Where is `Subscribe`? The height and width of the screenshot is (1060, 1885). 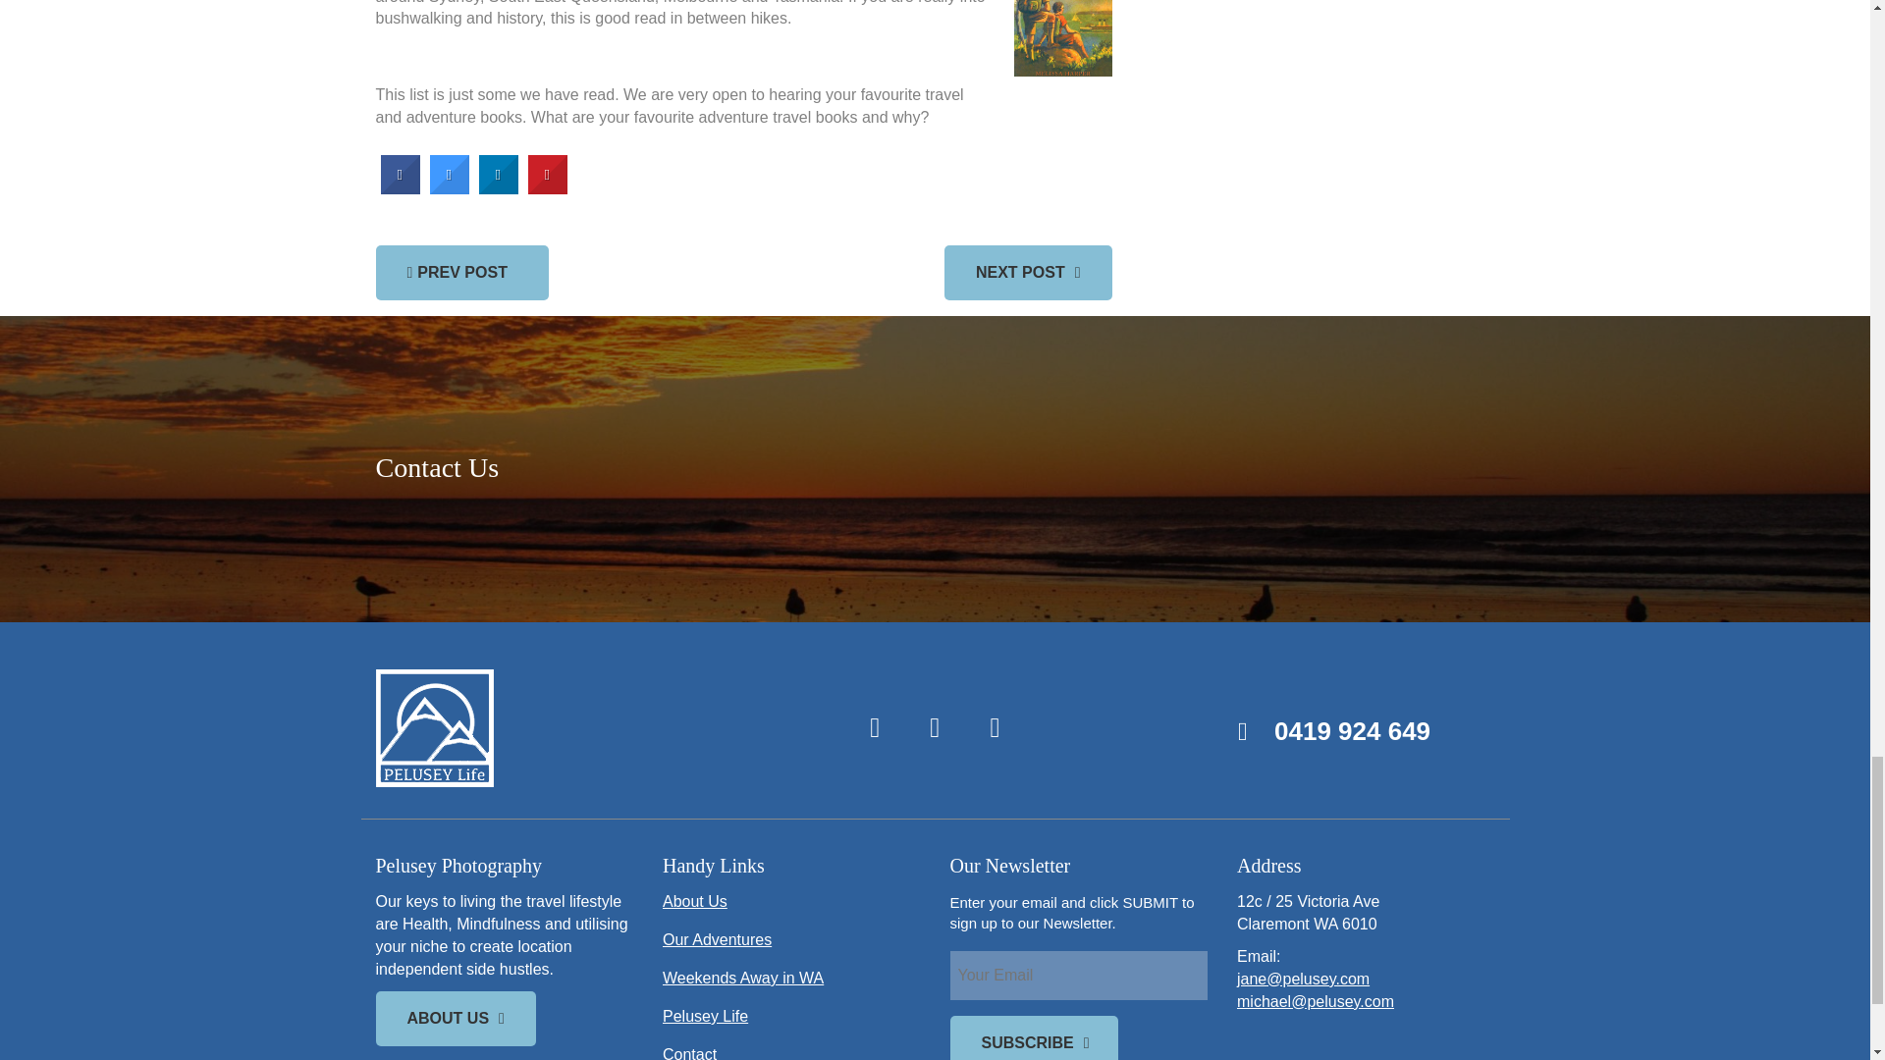 Subscribe is located at coordinates (1033, 1037).